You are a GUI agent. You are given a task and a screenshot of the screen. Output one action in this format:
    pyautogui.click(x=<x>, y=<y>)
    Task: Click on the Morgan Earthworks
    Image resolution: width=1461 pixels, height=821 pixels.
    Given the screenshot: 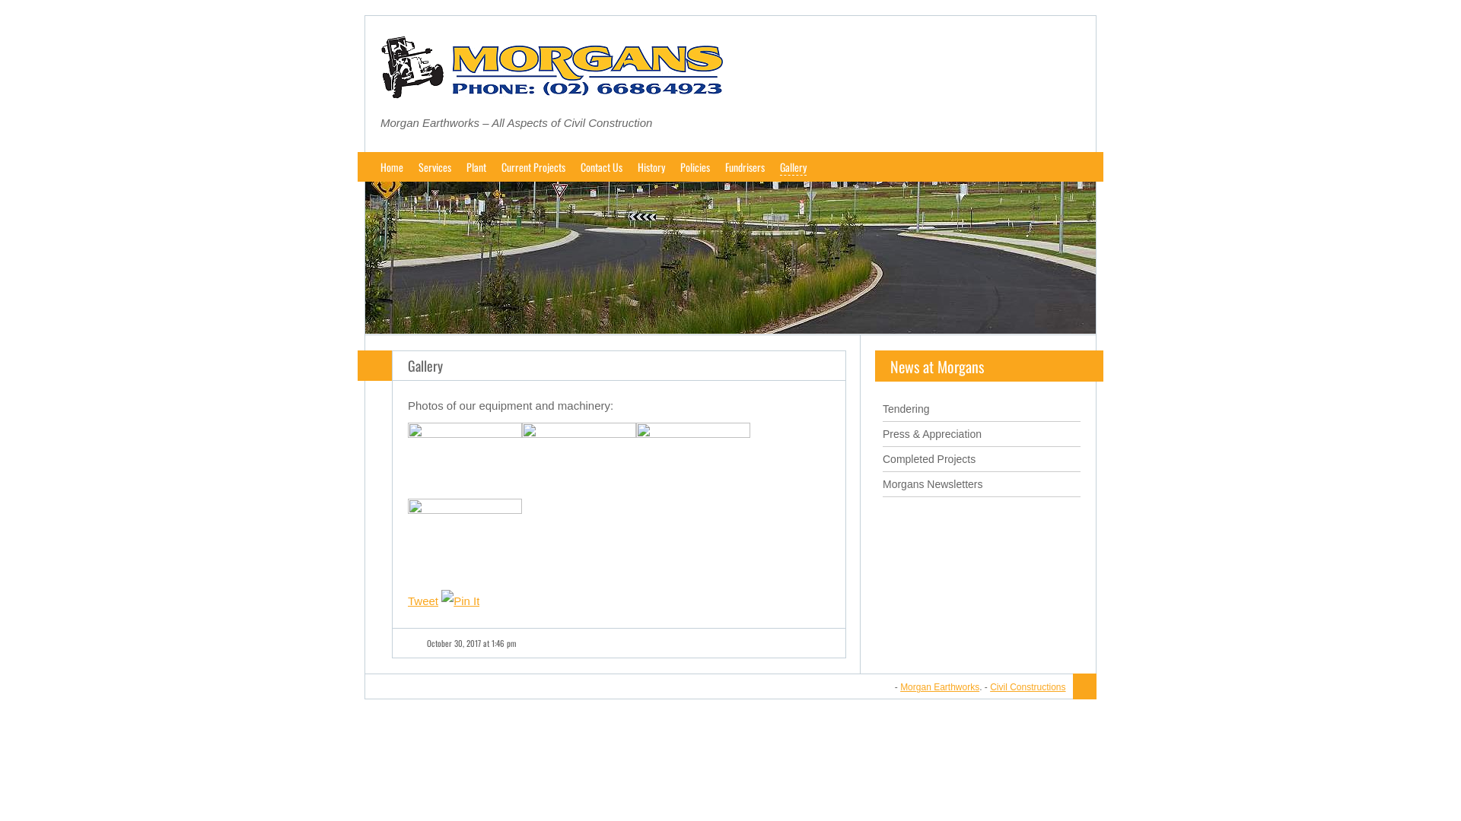 What is the action you would take?
    pyautogui.click(x=940, y=687)
    